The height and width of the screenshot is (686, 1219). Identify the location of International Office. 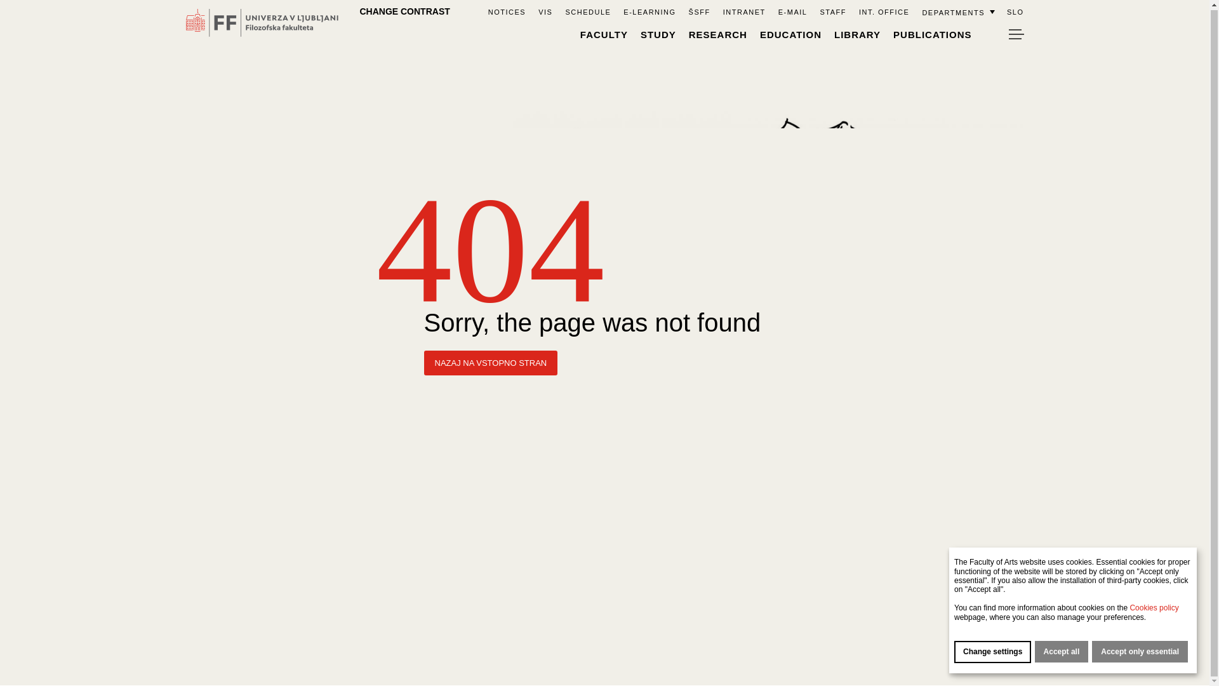
(884, 11).